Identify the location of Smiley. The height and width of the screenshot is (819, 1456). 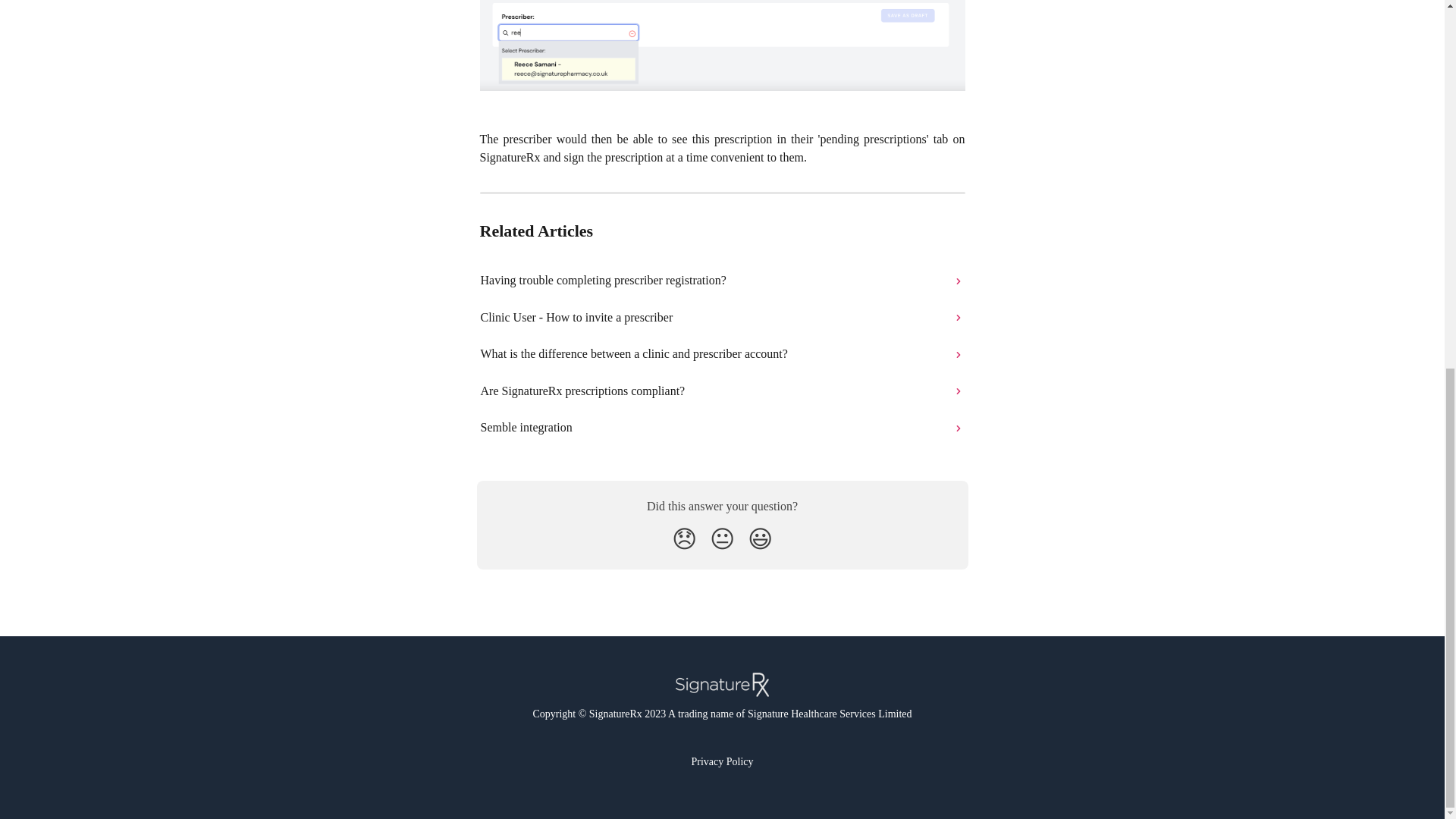
(760, 539).